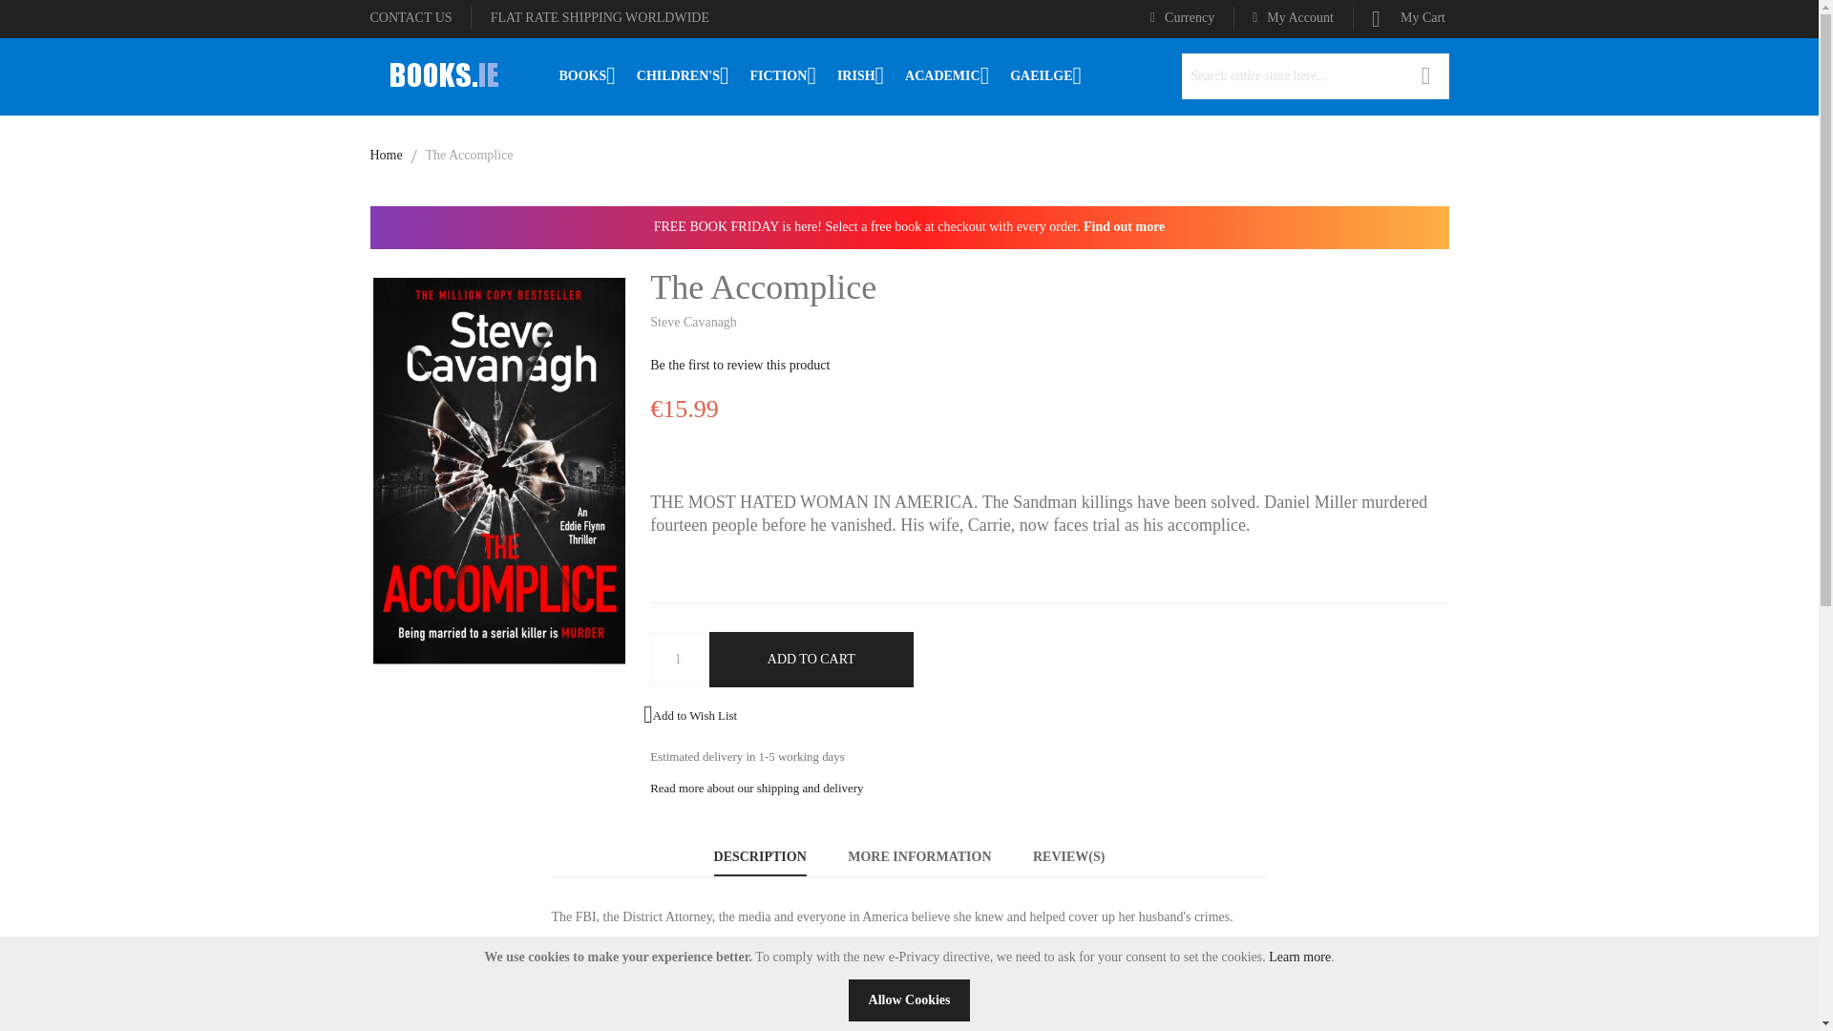 The height and width of the screenshot is (1031, 1833). I want to click on CONTACT US, so click(411, 17).